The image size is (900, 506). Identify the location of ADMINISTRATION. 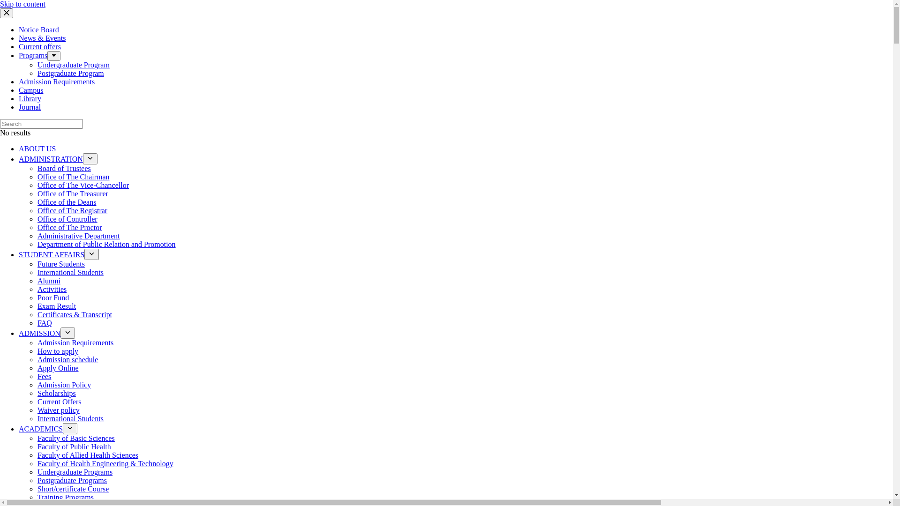
(51, 159).